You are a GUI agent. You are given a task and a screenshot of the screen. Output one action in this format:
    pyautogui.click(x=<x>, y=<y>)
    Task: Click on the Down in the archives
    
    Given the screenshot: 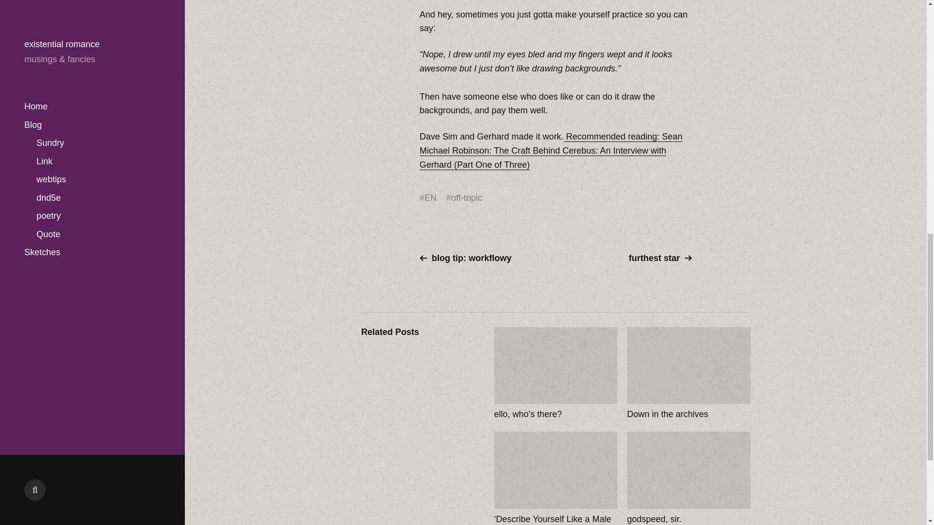 What is the action you would take?
    pyautogui.click(x=689, y=373)
    